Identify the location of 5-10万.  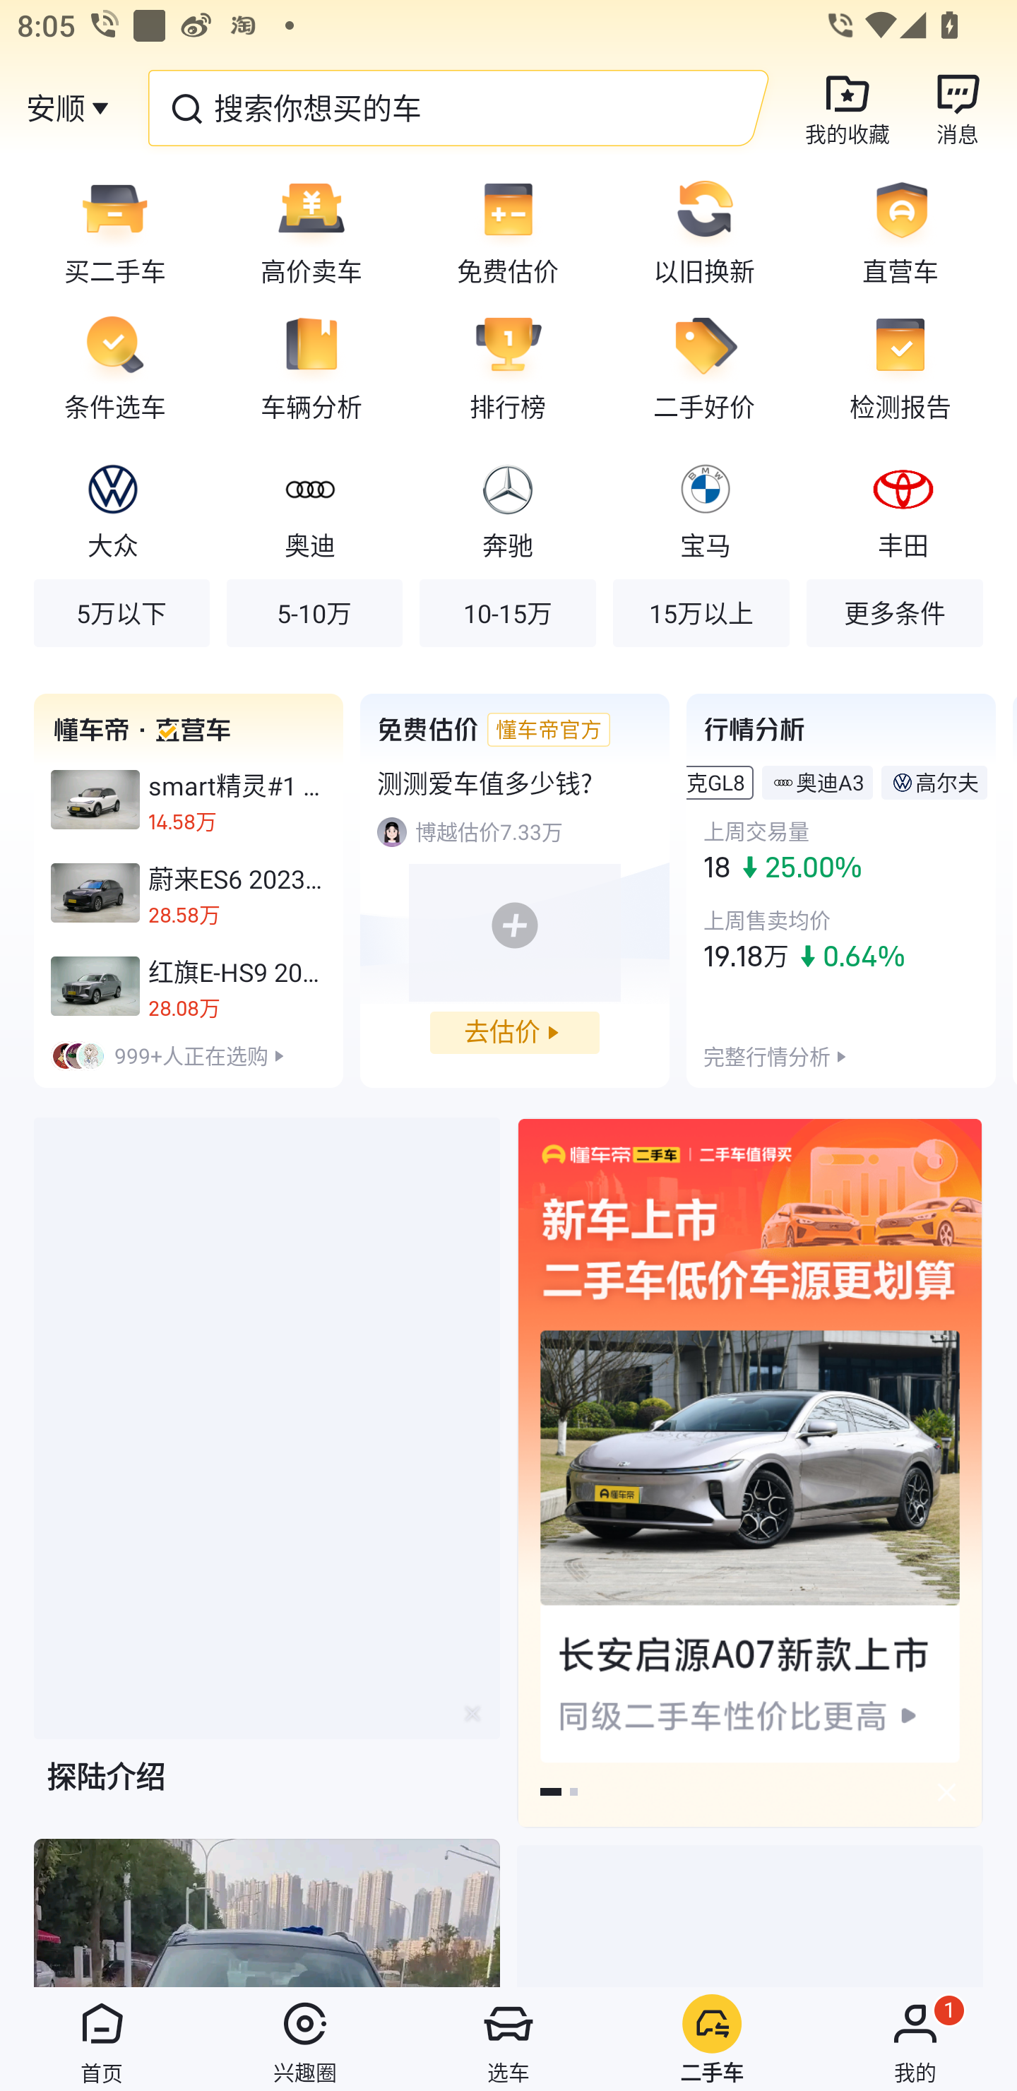
(315, 612).